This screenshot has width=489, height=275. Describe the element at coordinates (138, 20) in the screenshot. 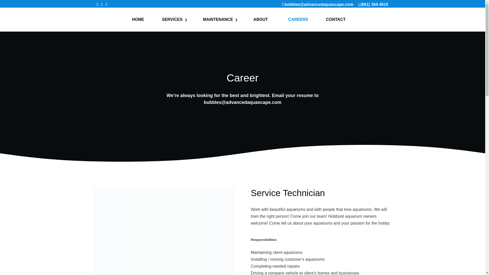

I see `HOME` at that location.